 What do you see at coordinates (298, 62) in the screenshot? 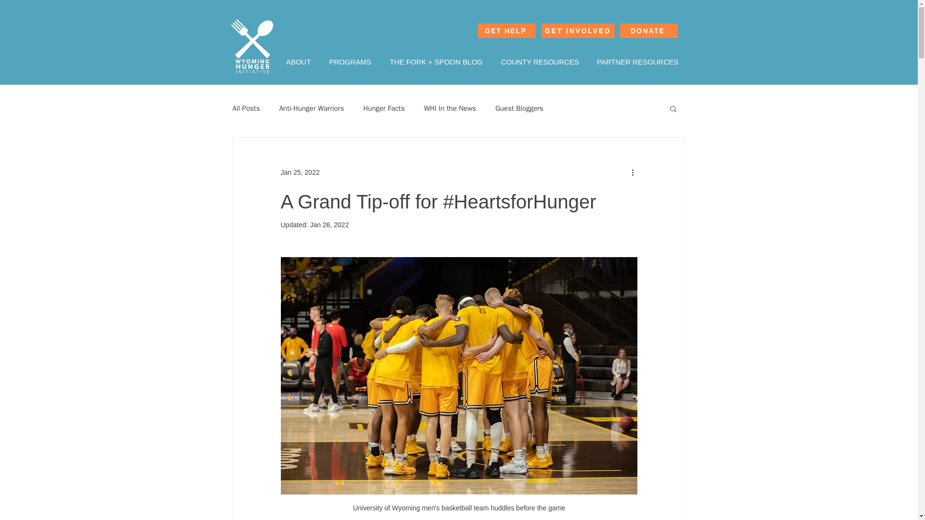
I see `ABOUT` at bounding box center [298, 62].